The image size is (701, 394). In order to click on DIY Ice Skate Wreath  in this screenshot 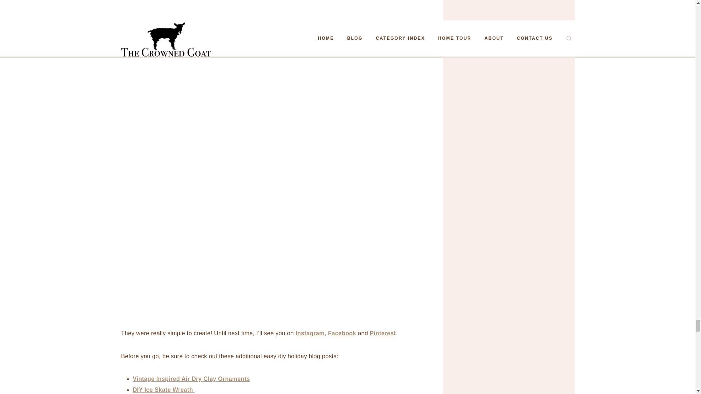, I will do `click(164, 390)`.